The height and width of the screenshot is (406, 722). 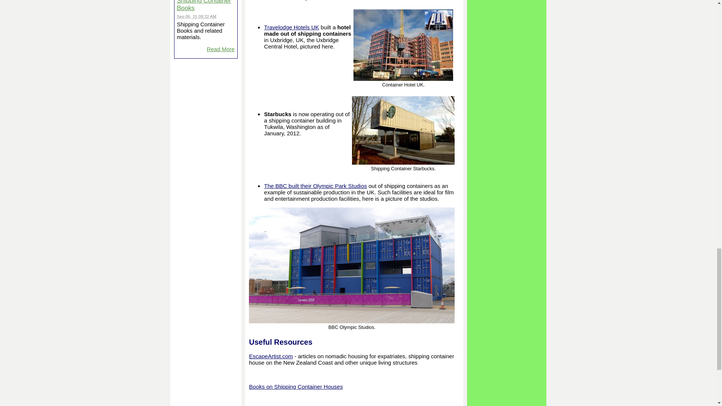 I want to click on Container hotel UK, so click(x=403, y=45).